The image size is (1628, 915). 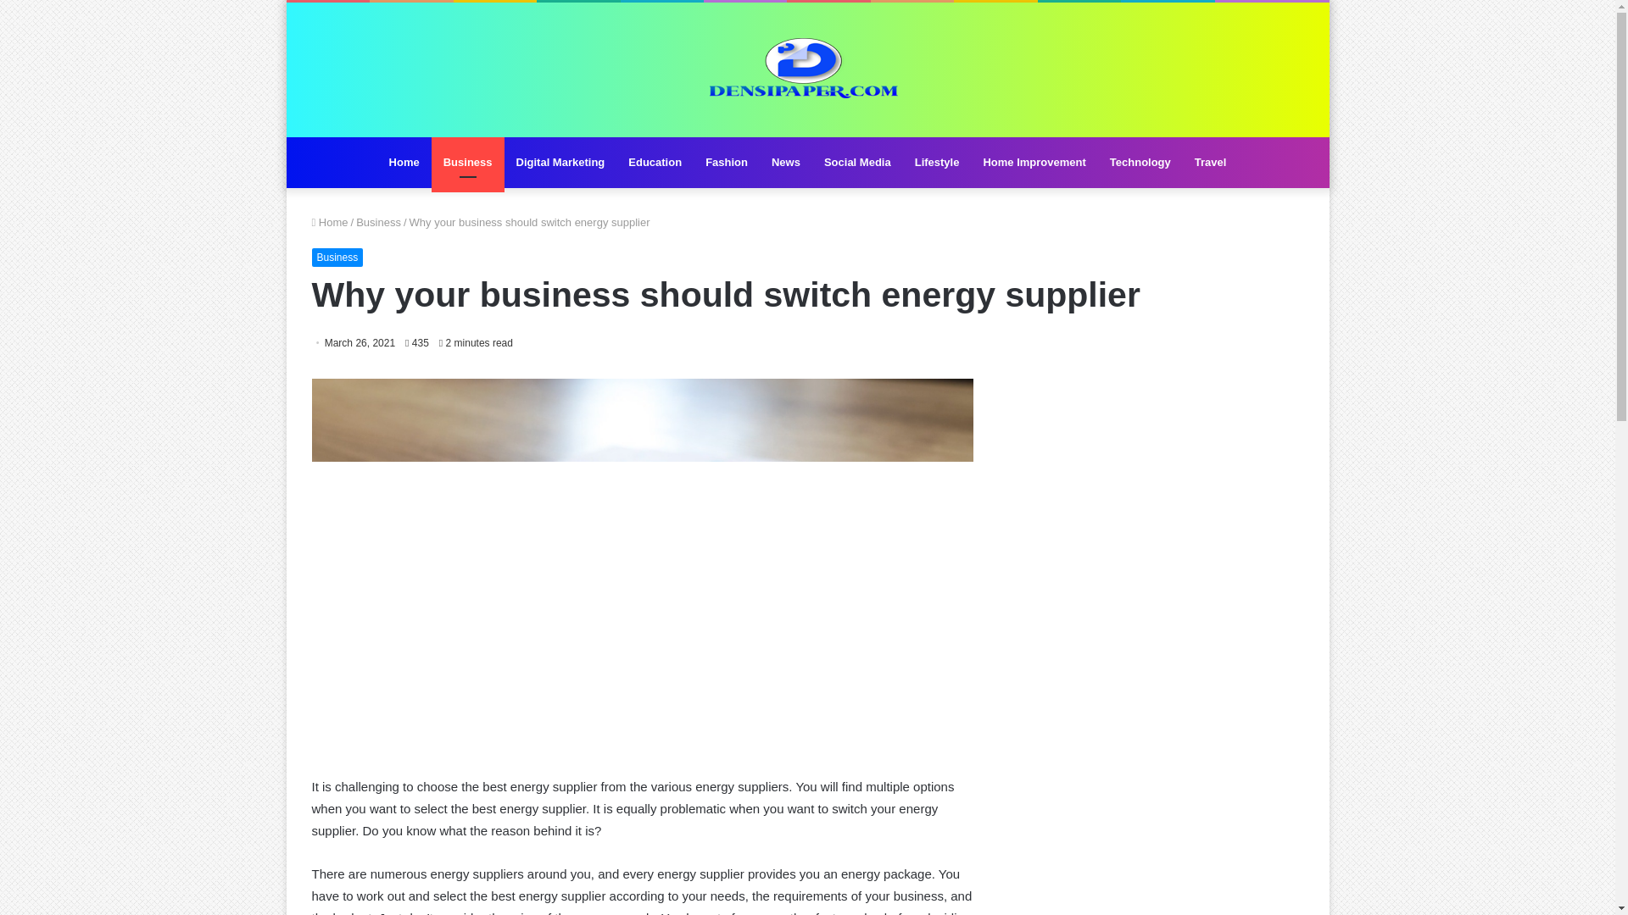 What do you see at coordinates (468, 163) in the screenshot?
I see `Business` at bounding box center [468, 163].